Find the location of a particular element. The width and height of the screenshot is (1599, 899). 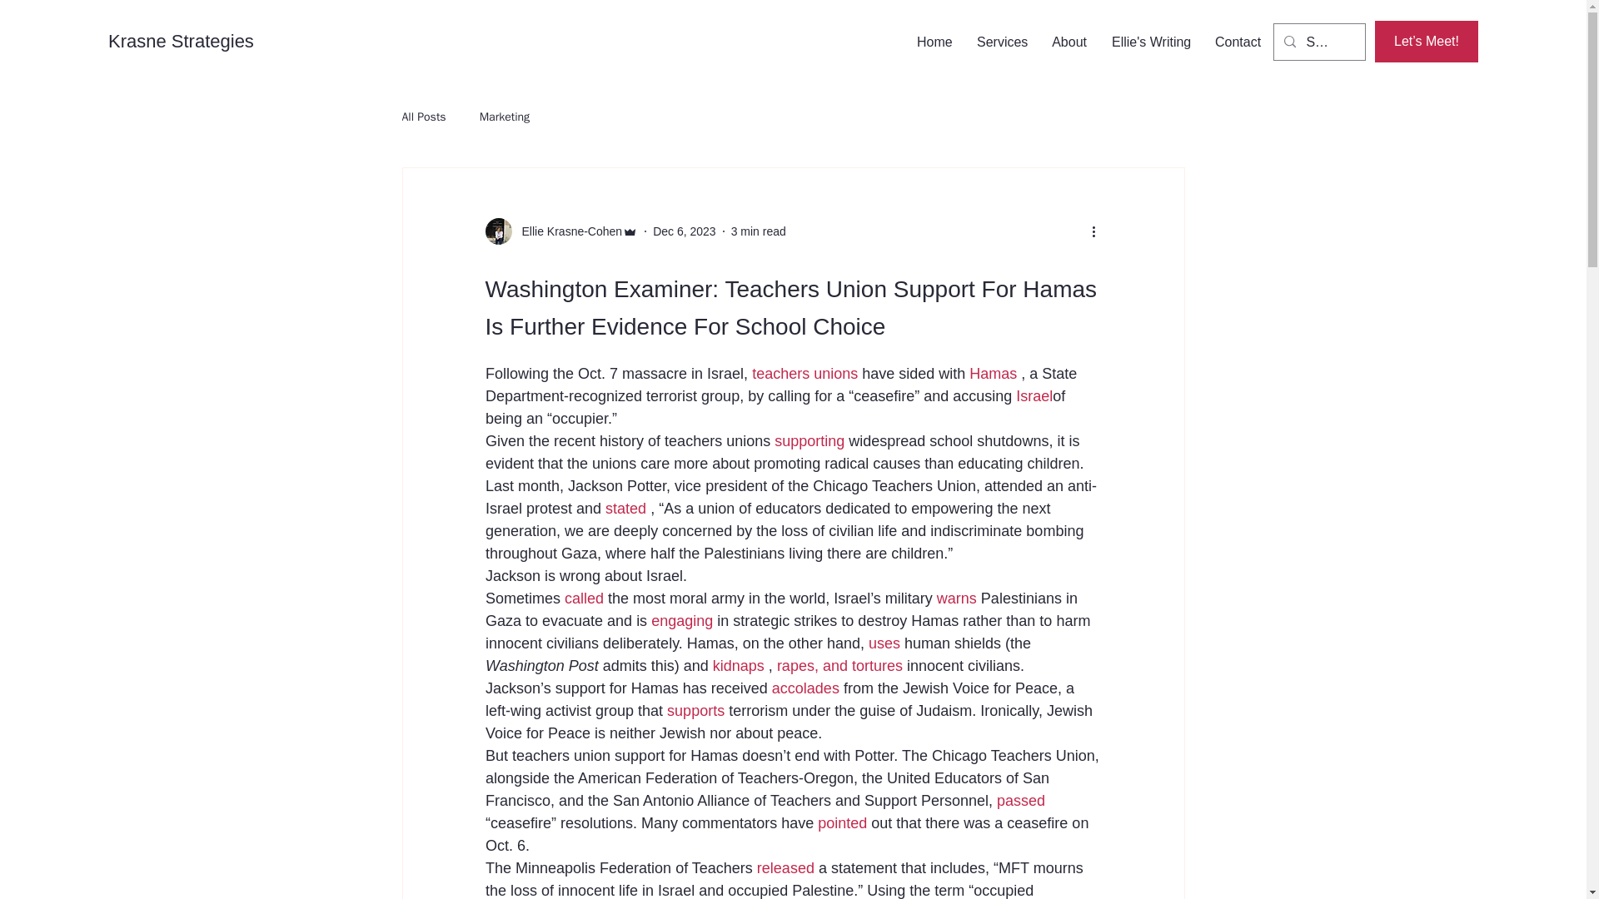

supports is located at coordinates (695, 711).